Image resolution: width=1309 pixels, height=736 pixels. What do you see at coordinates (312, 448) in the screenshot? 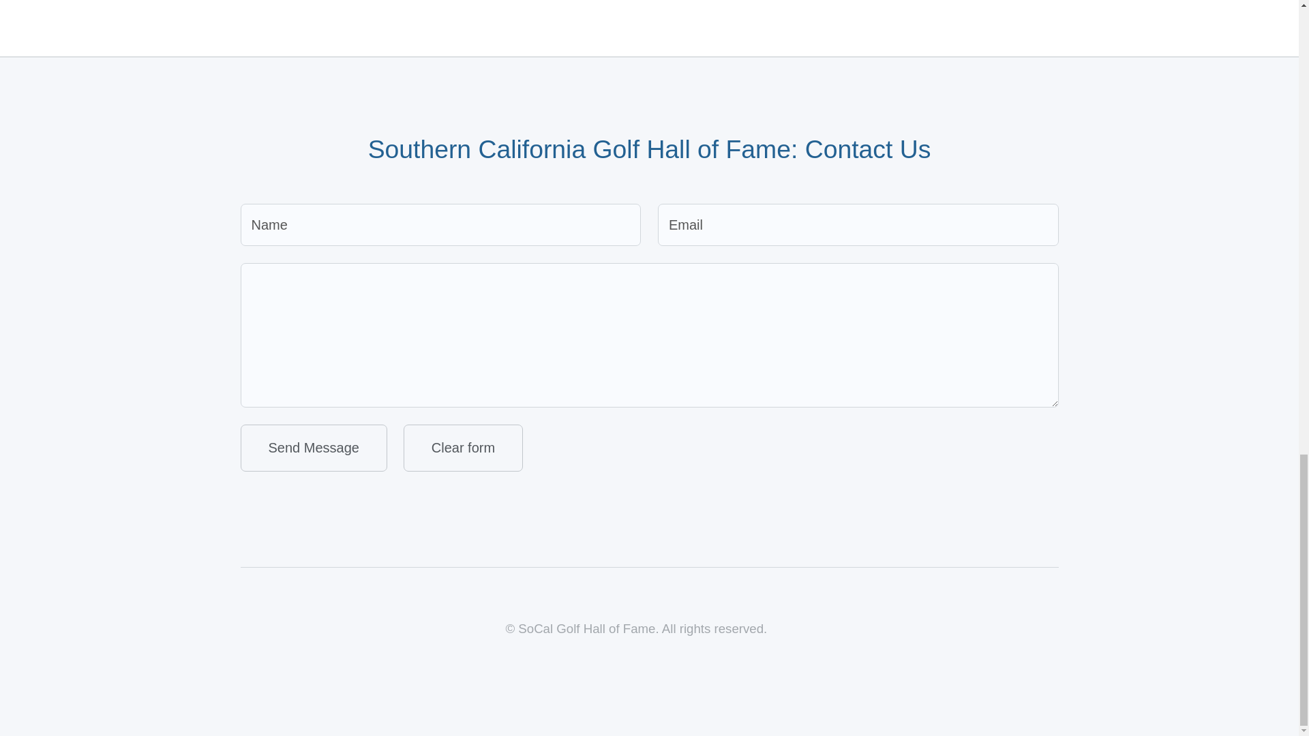
I see `Send Message` at bounding box center [312, 448].